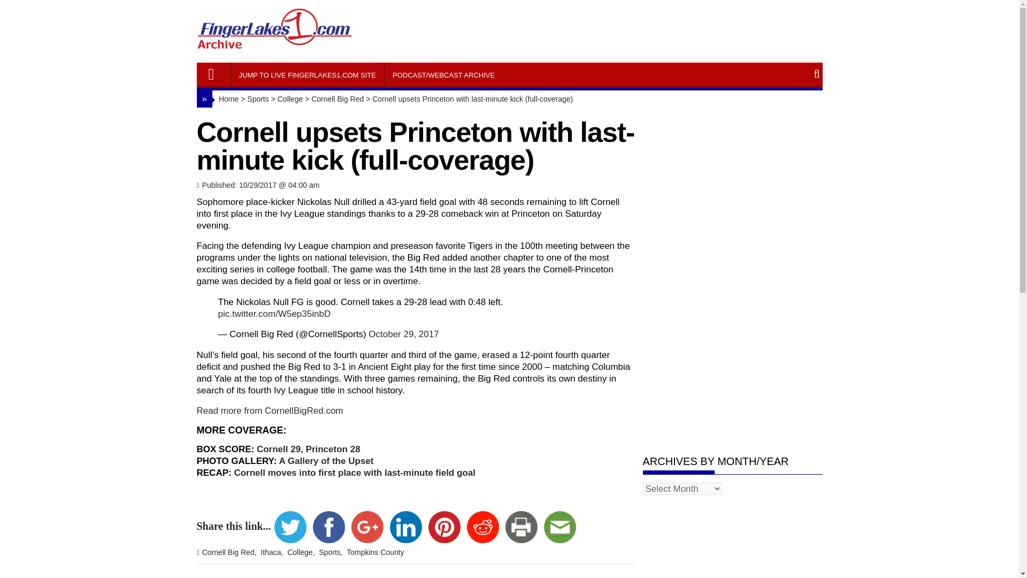 The width and height of the screenshot is (1027, 578). What do you see at coordinates (302, 552) in the screenshot?
I see `College` at bounding box center [302, 552].